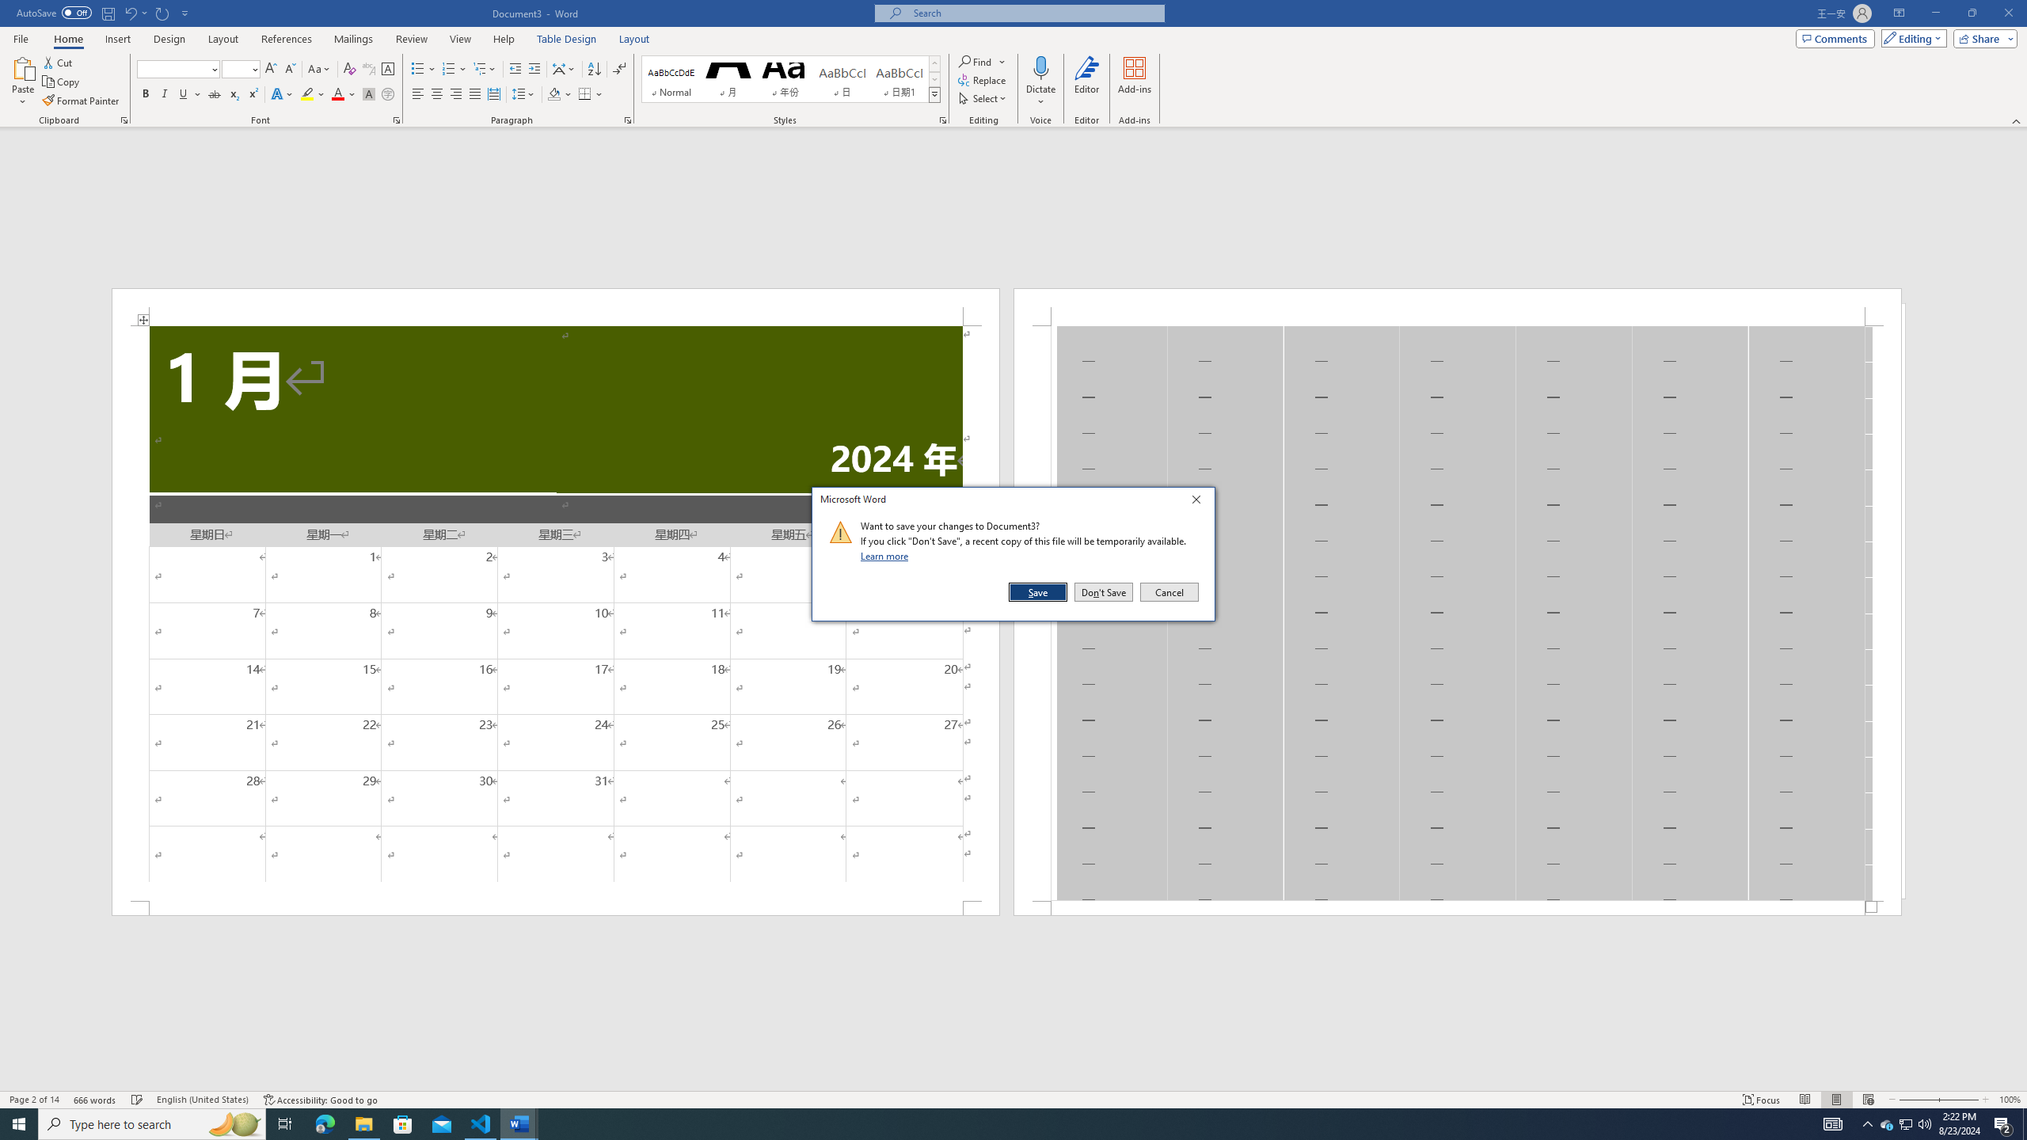 This screenshot has width=2027, height=1140. I want to click on Microsoft Edge, so click(325, 1124).